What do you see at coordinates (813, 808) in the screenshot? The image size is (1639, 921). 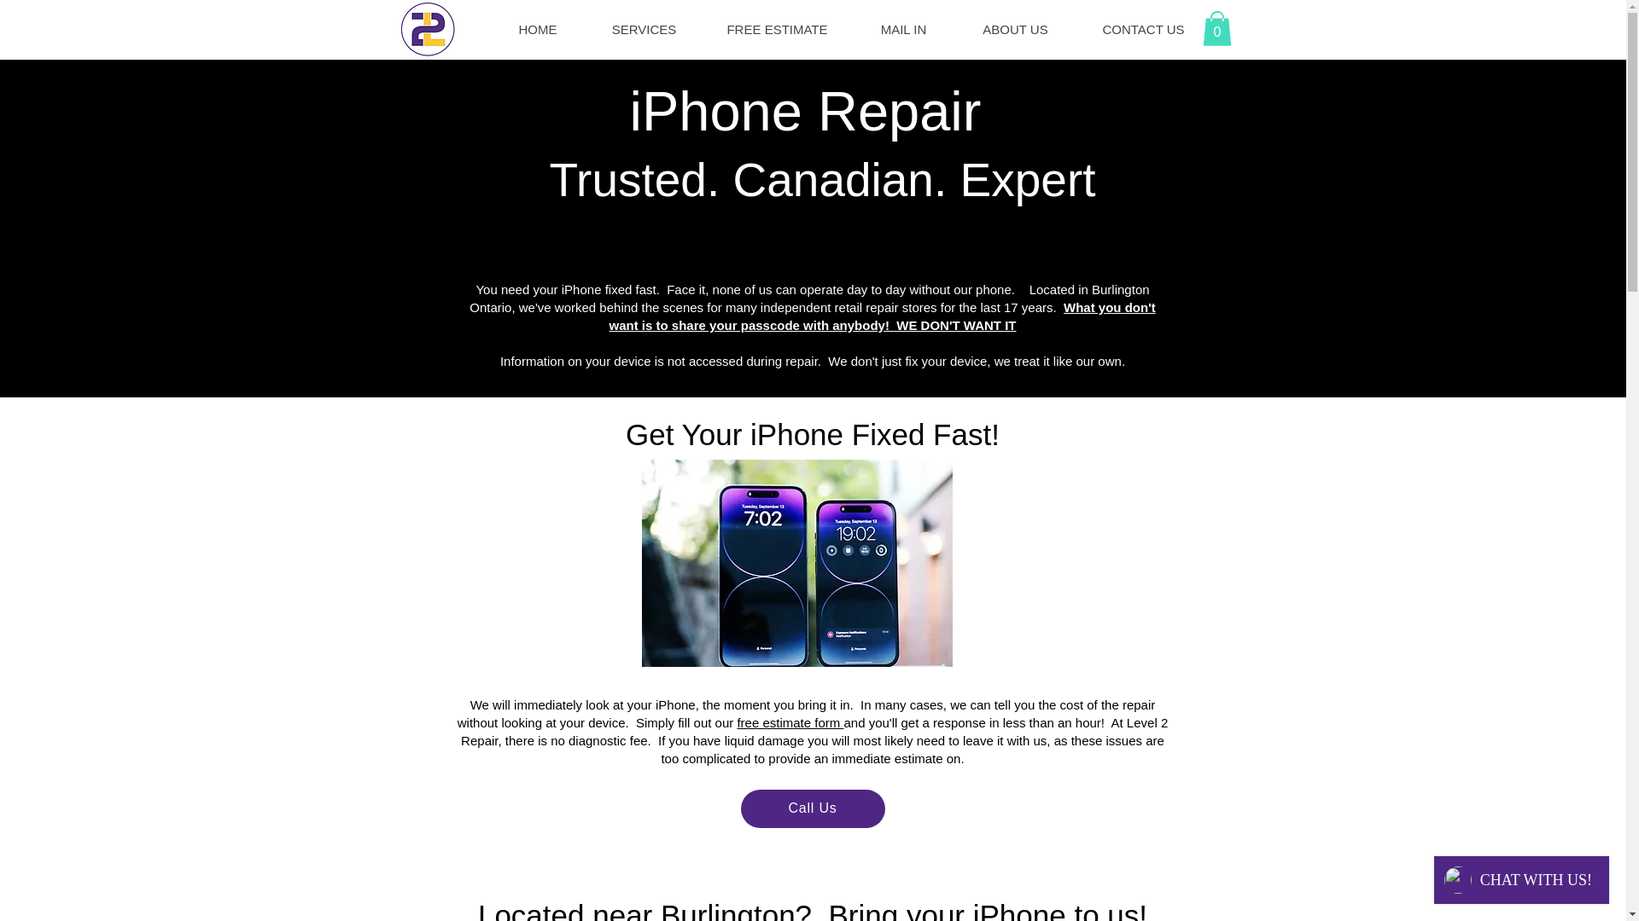 I see `Call Us` at bounding box center [813, 808].